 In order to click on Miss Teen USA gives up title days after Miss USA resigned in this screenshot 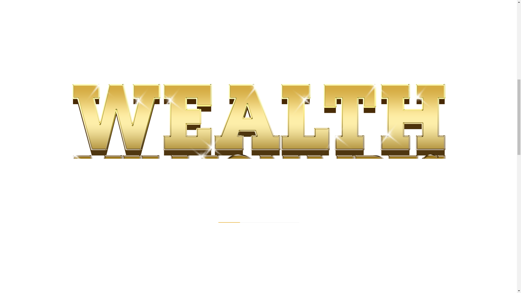, I will do `click(169, 214)`.